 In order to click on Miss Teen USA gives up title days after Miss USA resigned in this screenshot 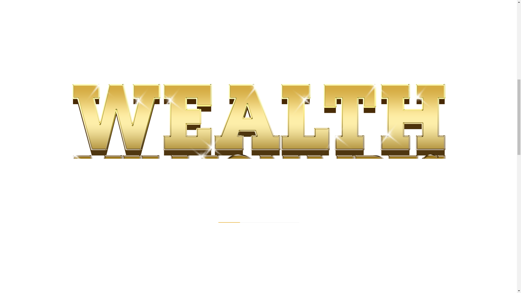, I will do `click(169, 214)`.